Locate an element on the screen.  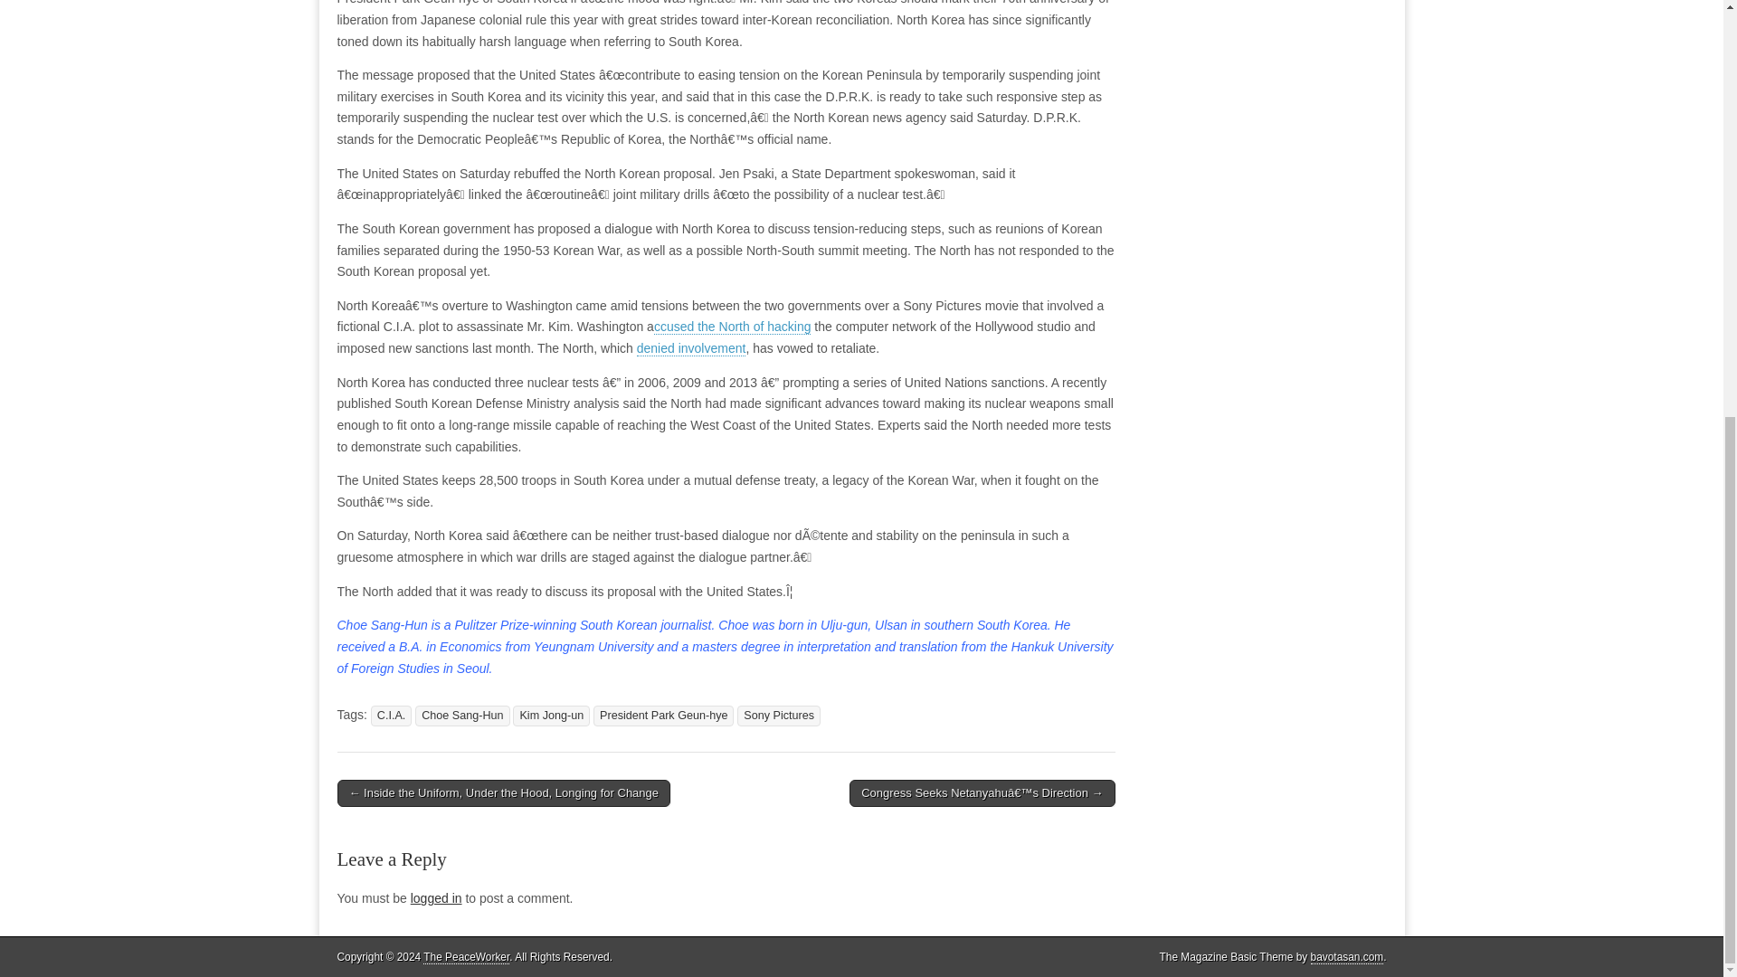
ccused the North of hacking is located at coordinates (733, 327).